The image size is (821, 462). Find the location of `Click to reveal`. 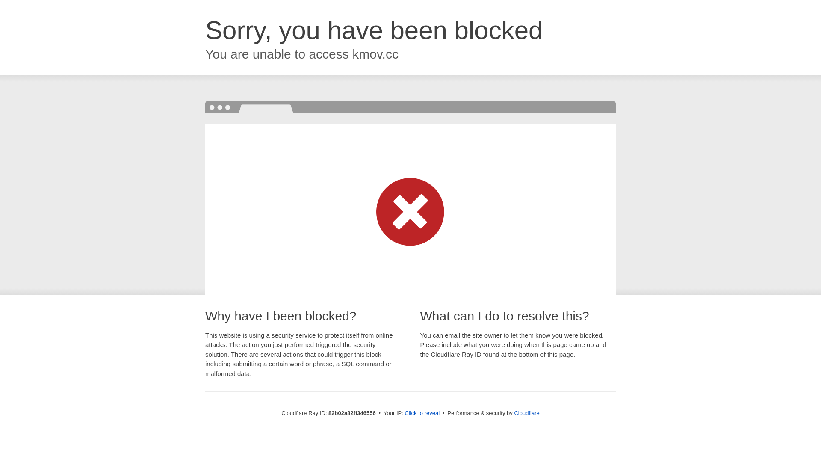

Click to reveal is located at coordinates (422, 413).